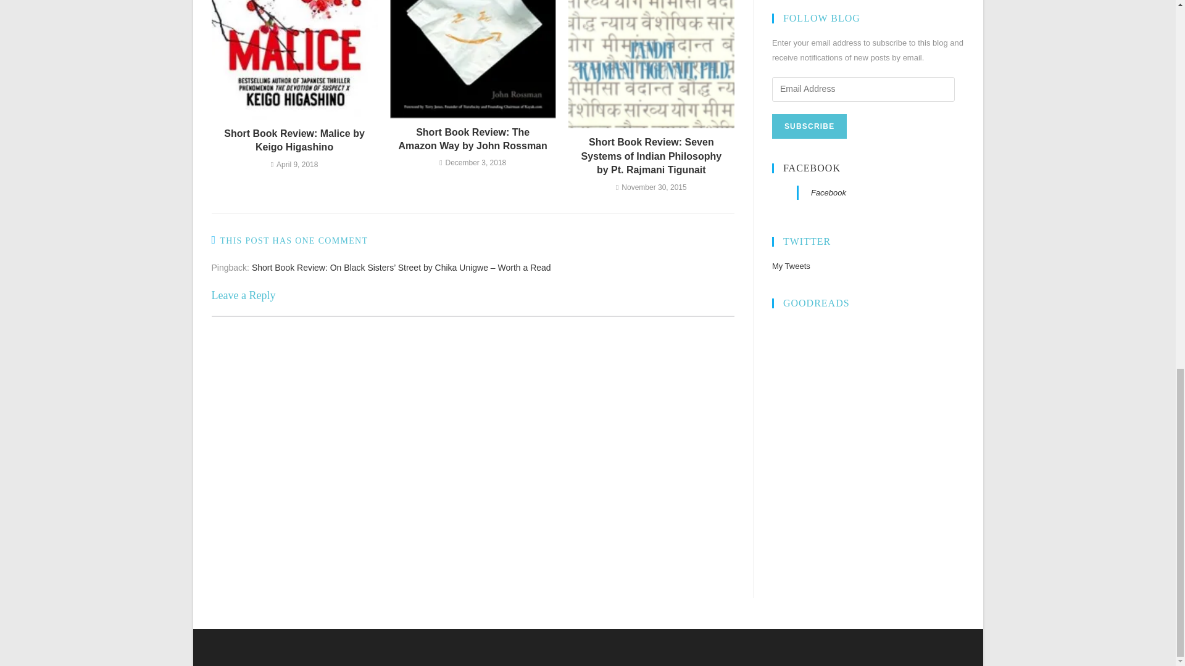 The width and height of the screenshot is (1185, 666). Describe the element at coordinates (812, 168) in the screenshot. I see `FACEBOOK` at that location.